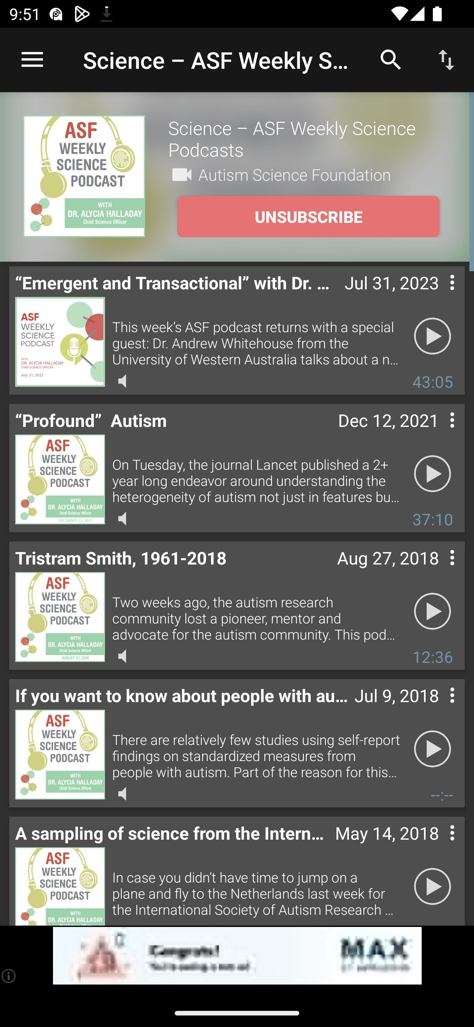 This screenshot has height=1027, width=474. I want to click on Contextual menu, so click(438, 433).